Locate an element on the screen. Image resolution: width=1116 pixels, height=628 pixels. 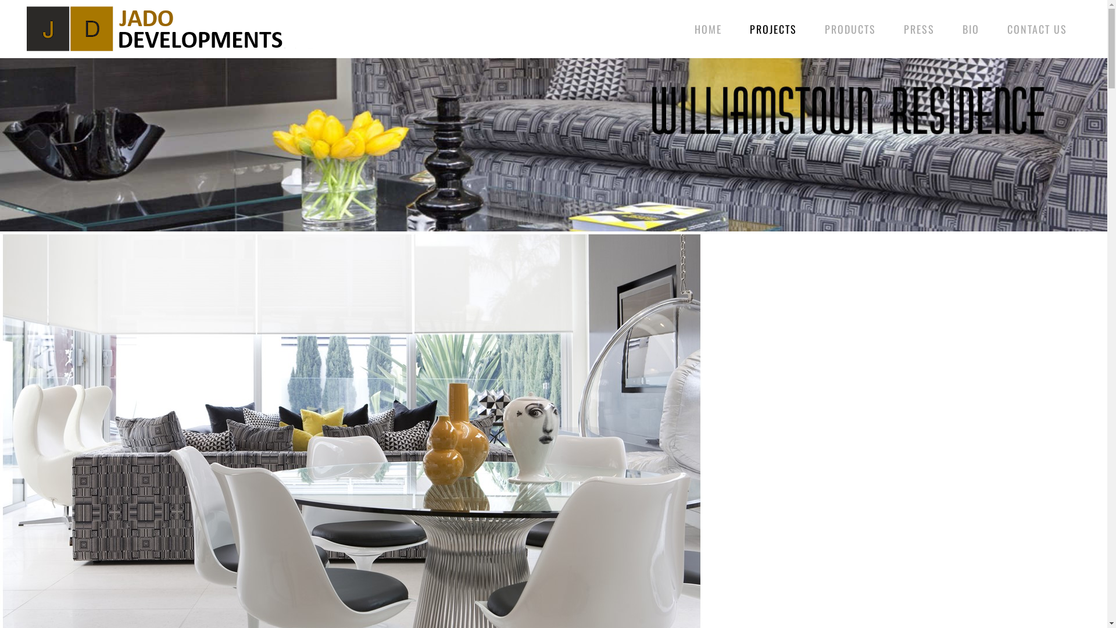
BIO is located at coordinates (971, 29).